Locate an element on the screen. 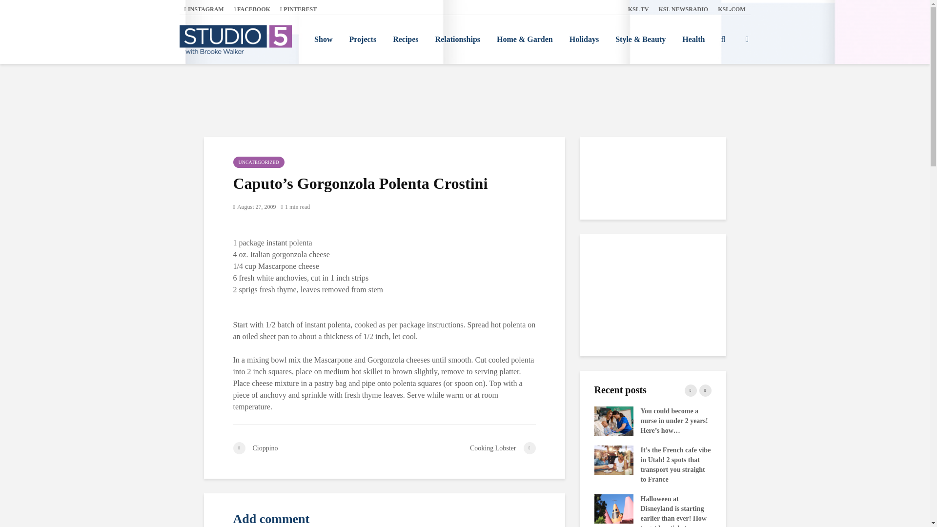 The height and width of the screenshot is (527, 937). Show is located at coordinates (323, 39).